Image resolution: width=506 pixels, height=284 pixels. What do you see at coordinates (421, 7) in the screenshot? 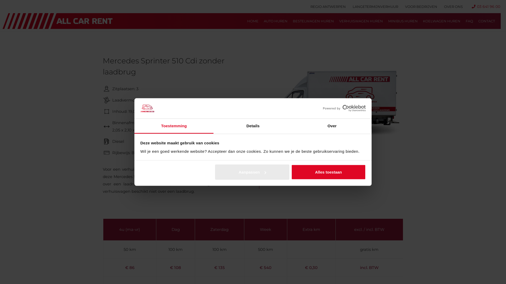
I see `VOOR BEDRIJVEN` at bounding box center [421, 7].